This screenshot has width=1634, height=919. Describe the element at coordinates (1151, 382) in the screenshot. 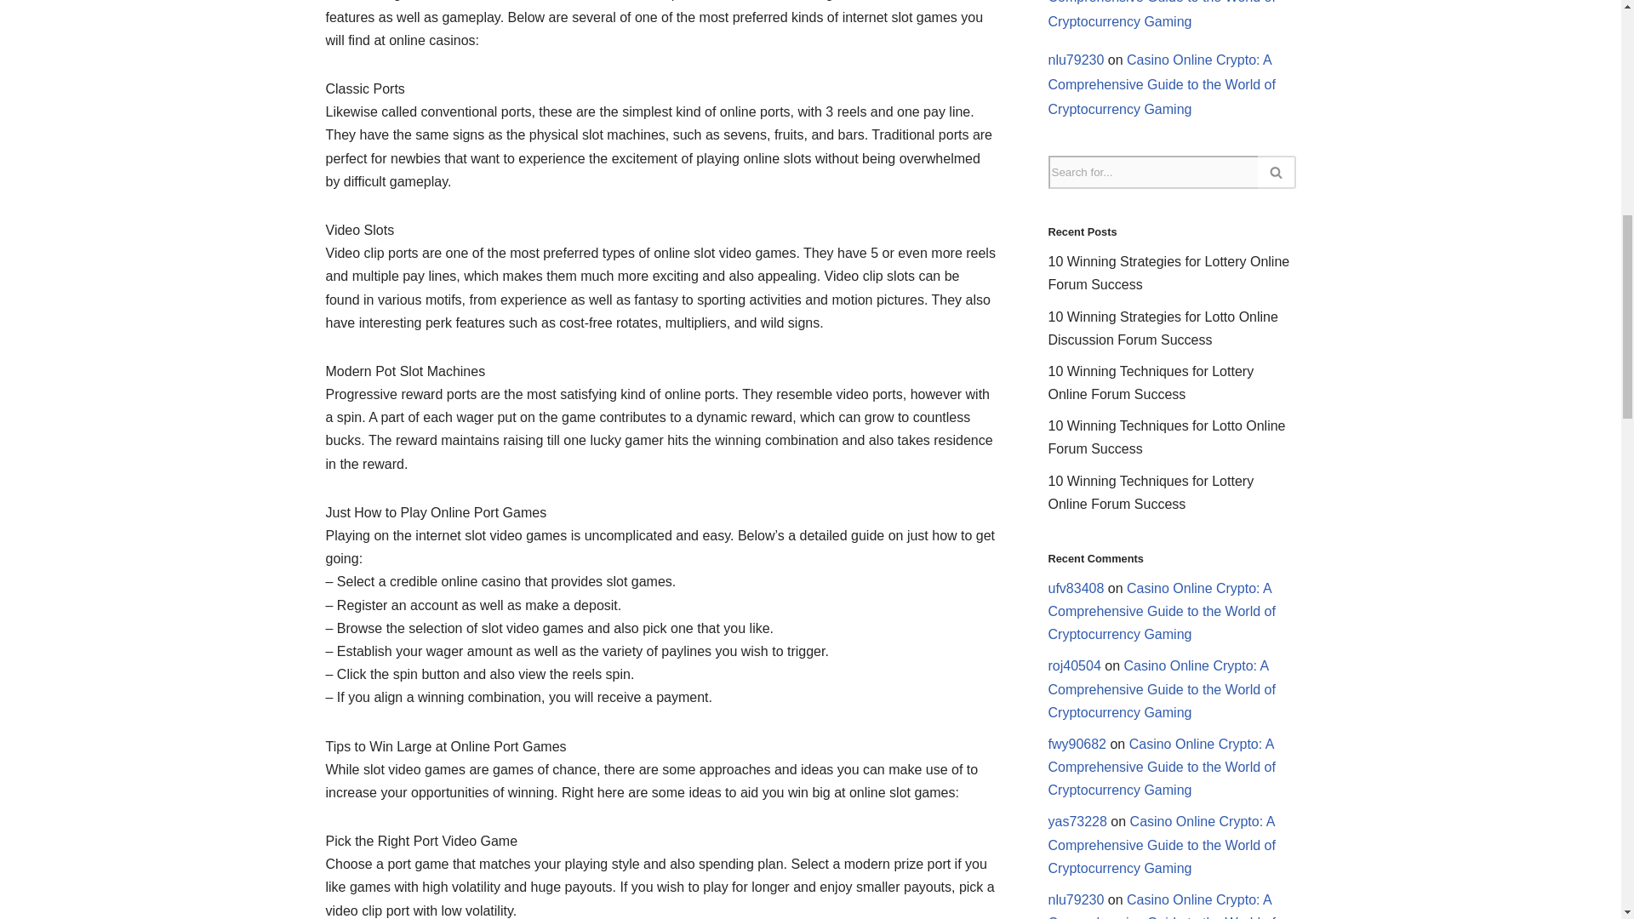

I see `10 Winning Techniques for Lottery Online Forum Success` at that location.